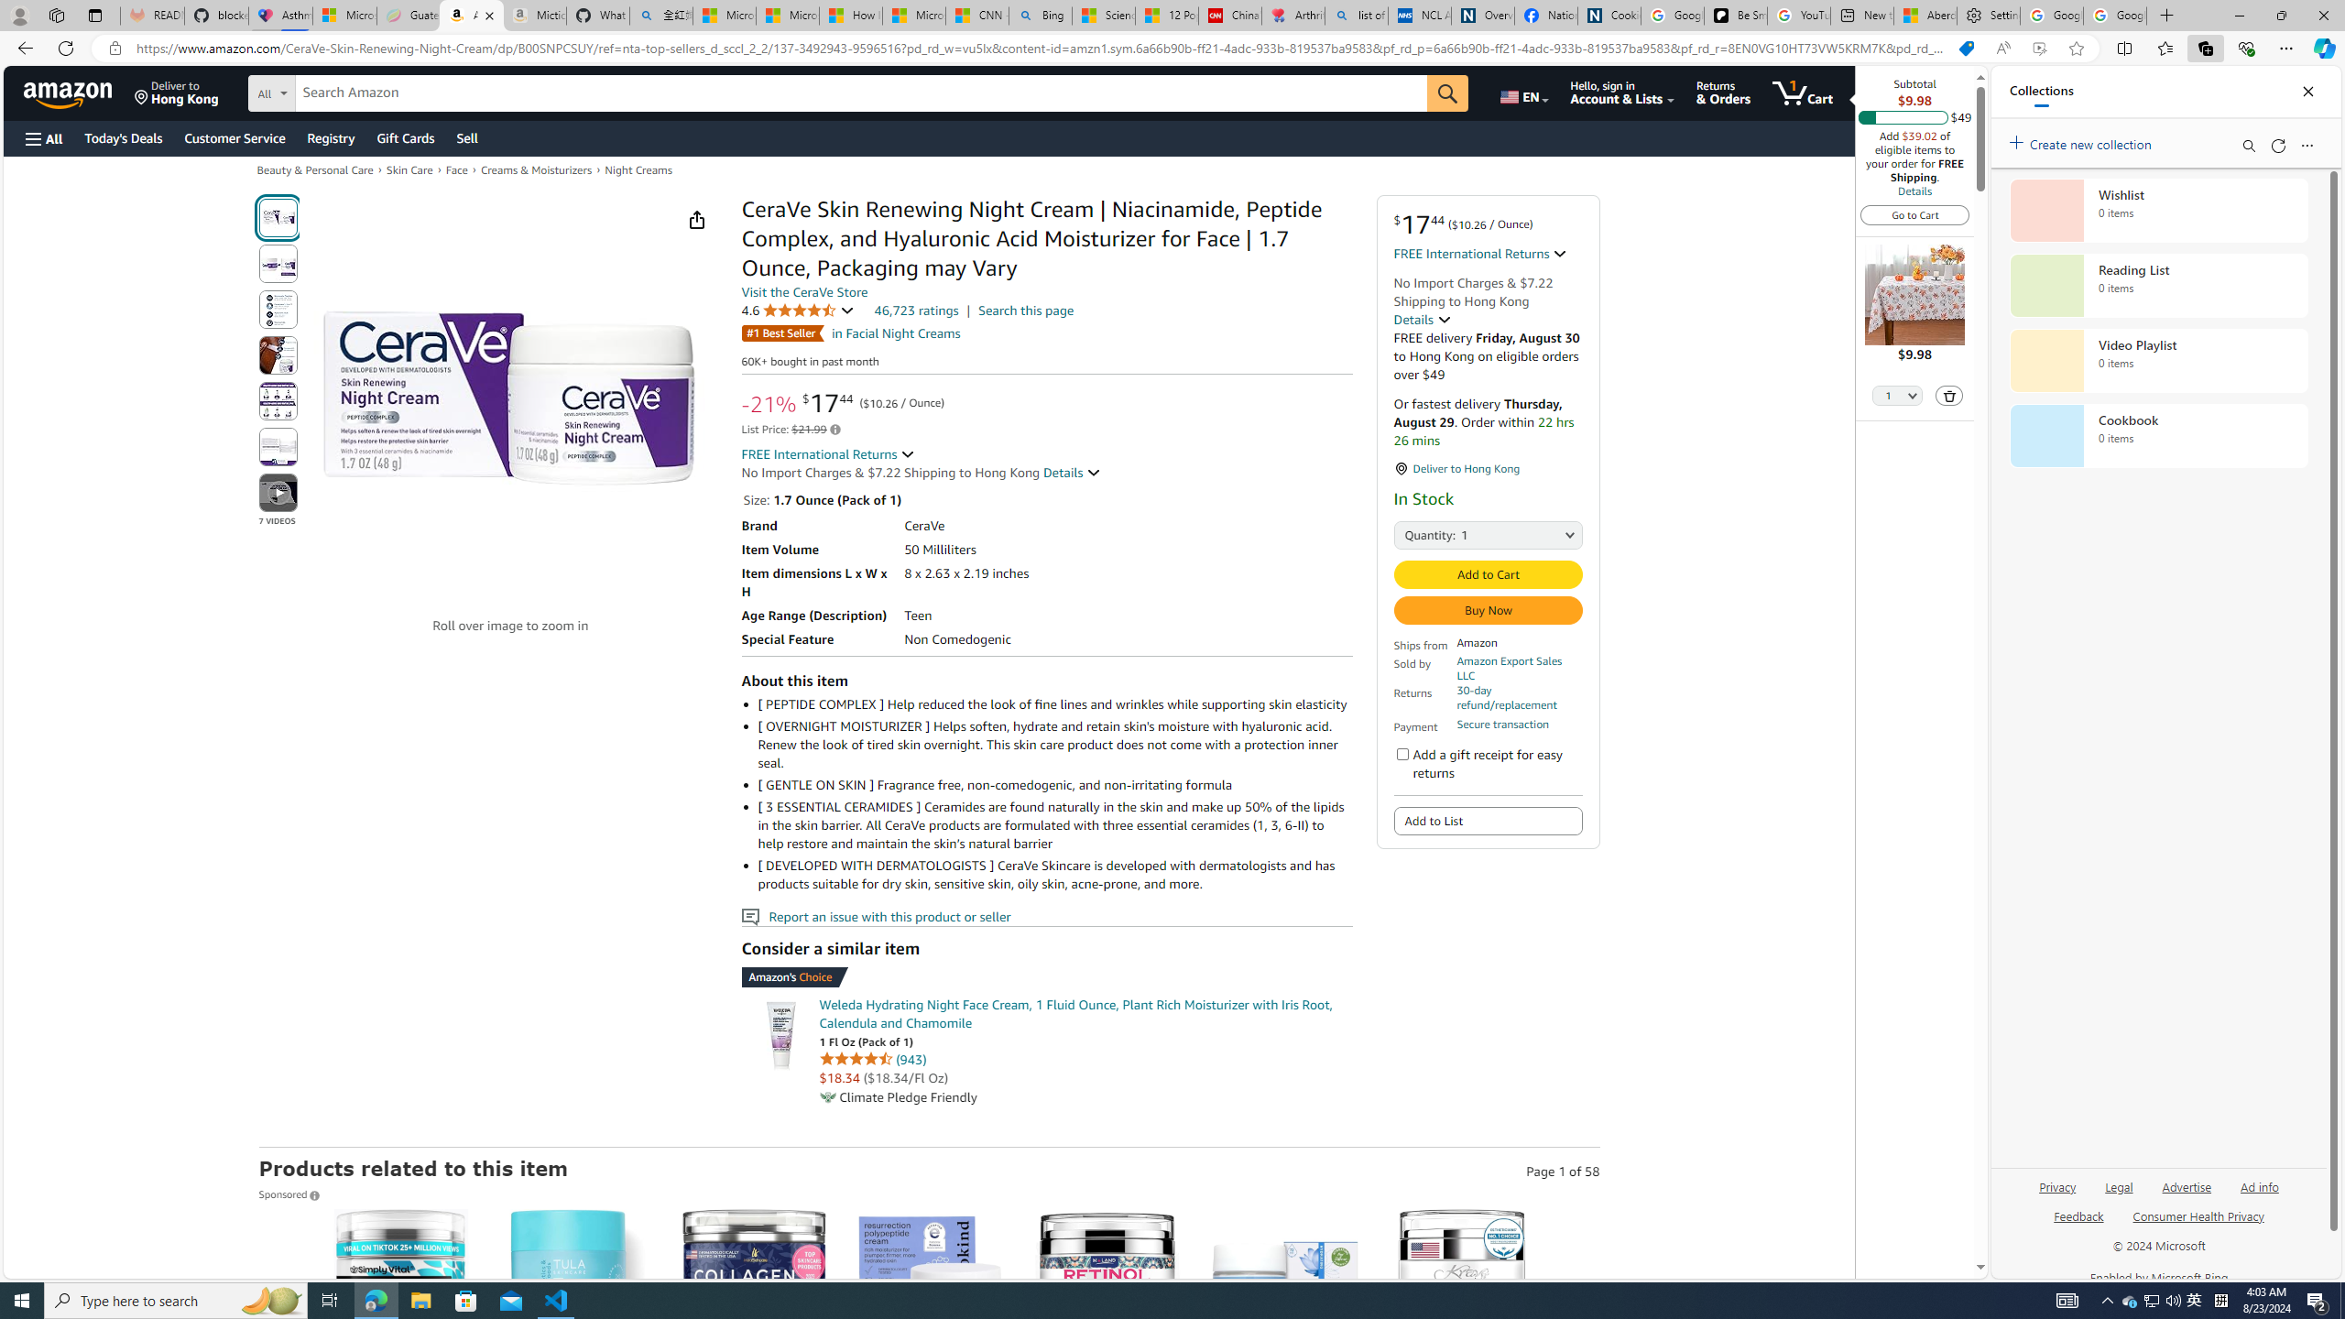  What do you see at coordinates (1966, 49) in the screenshot?
I see `Shopping in Microsoft Edge` at bounding box center [1966, 49].